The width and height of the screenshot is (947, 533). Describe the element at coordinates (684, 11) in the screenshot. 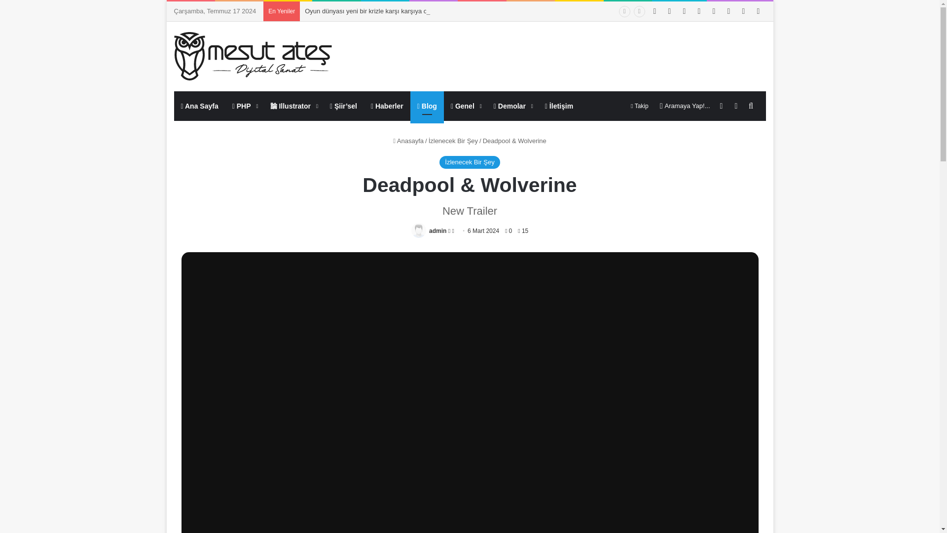

I see `Pinterest` at that location.